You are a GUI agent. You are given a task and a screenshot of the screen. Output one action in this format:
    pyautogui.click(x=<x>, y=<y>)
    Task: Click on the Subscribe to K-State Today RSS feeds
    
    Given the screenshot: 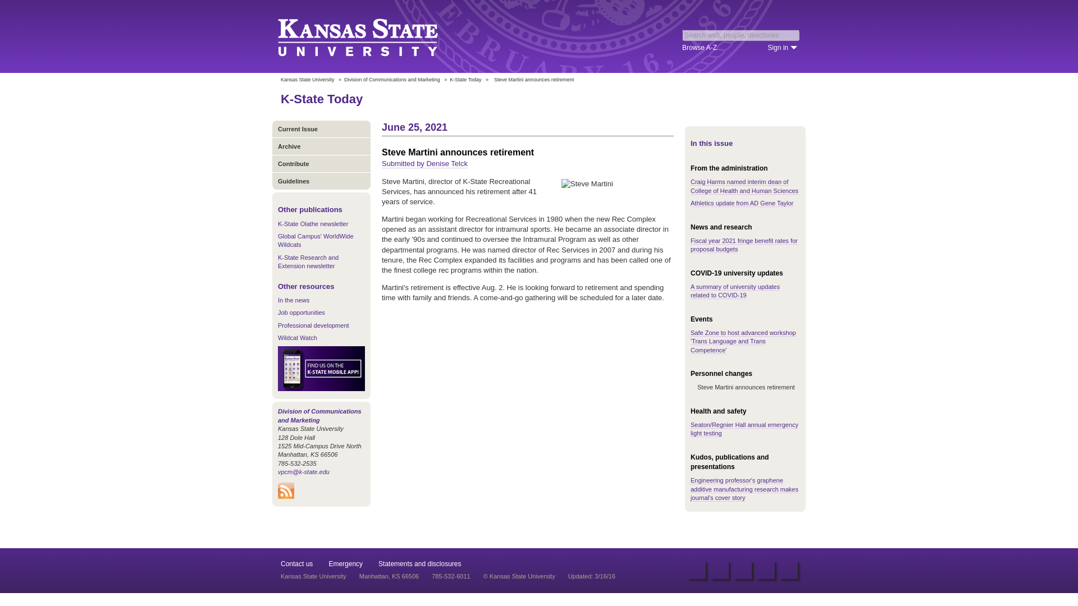 What is the action you would take?
    pyautogui.click(x=286, y=496)
    